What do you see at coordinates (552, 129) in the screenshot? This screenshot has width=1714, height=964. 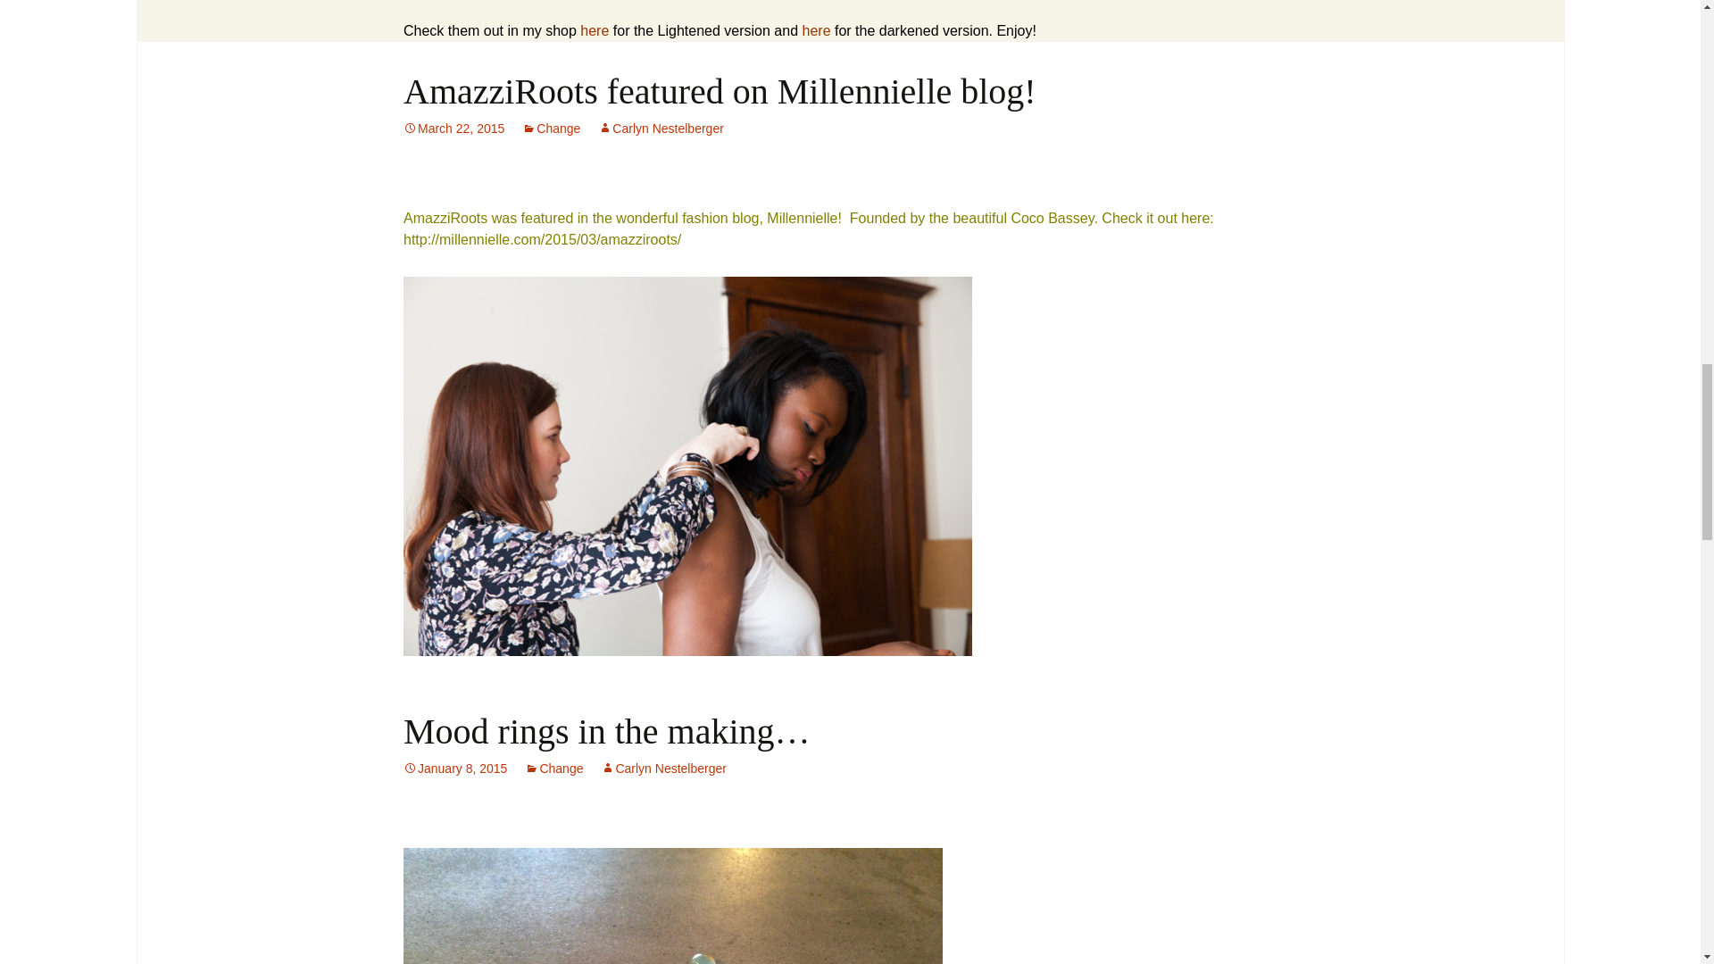 I see `Change` at bounding box center [552, 129].